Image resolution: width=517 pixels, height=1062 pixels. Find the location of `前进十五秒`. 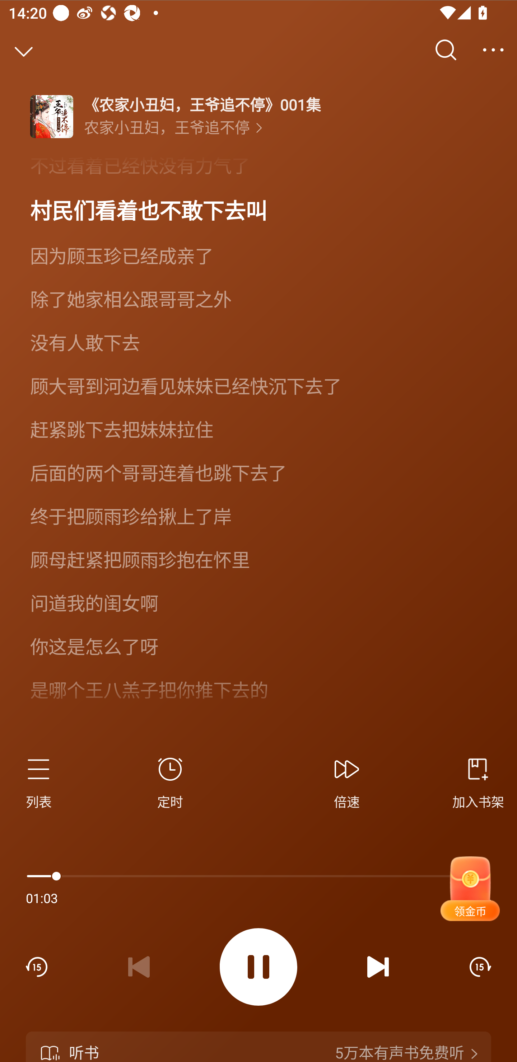

前进十五秒 is located at coordinates (480, 967).